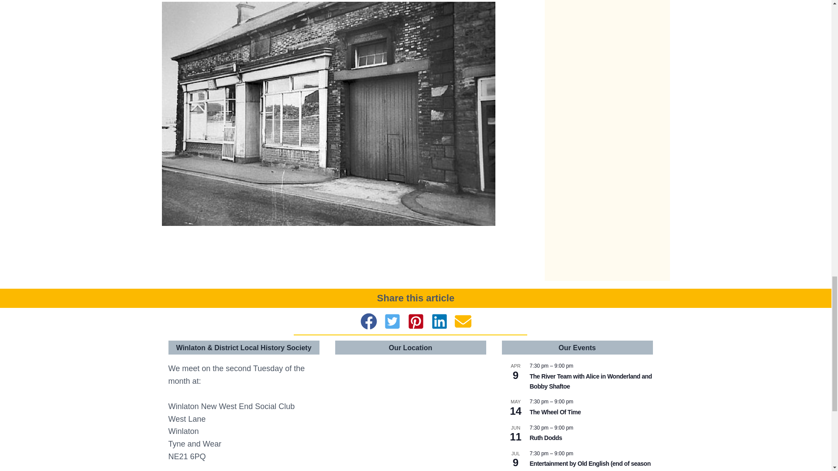 The width and height of the screenshot is (838, 471). I want to click on Google Map for , so click(410, 414).